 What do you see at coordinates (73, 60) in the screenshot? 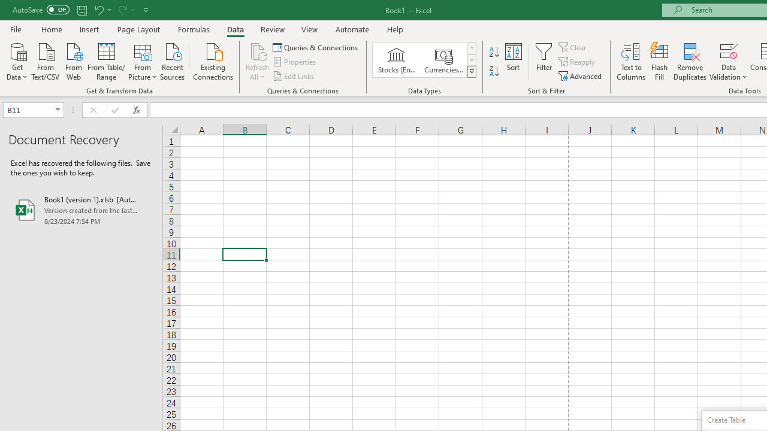
I see `From Web` at bounding box center [73, 60].